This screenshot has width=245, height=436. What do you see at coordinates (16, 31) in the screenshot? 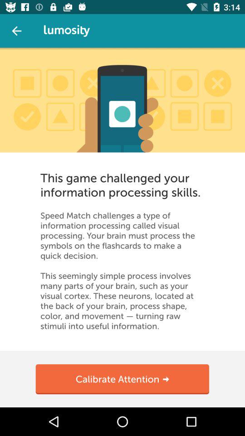
I see `previous page` at bounding box center [16, 31].